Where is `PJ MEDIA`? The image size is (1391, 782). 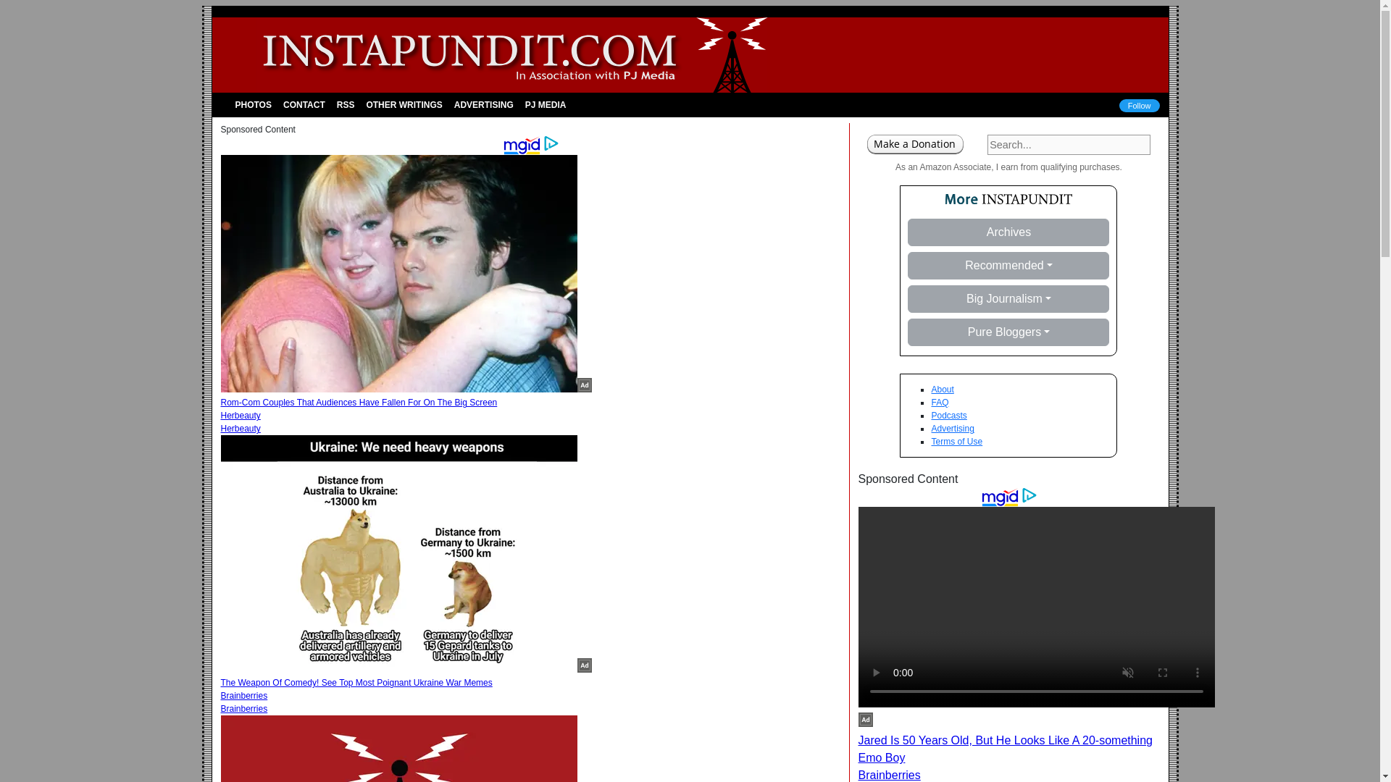
PJ MEDIA is located at coordinates (545, 105).